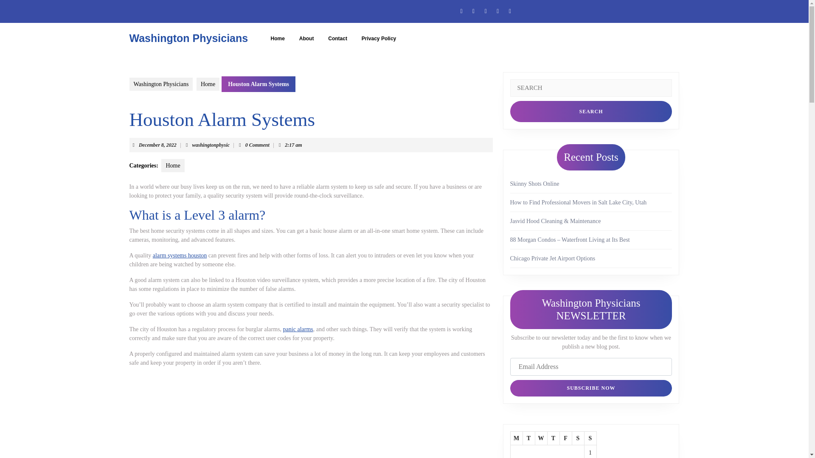 This screenshot has height=458, width=815. What do you see at coordinates (208, 84) in the screenshot?
I see `Home` at bounding box center [208, 84].